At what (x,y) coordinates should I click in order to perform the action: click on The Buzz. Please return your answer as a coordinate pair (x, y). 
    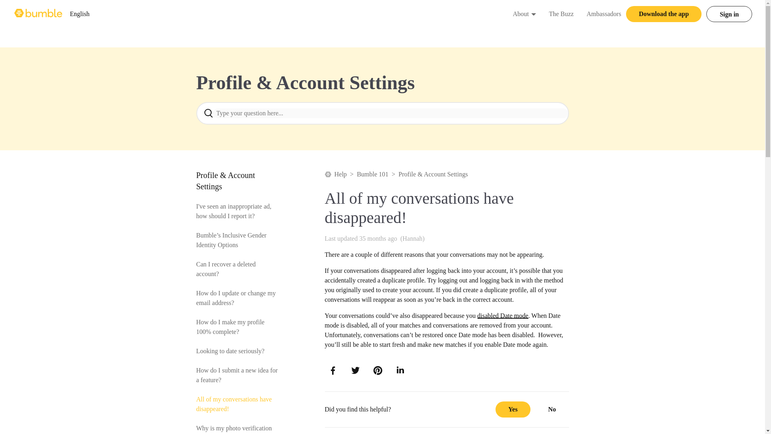
    Looking at the image, I should click on (561, 14).